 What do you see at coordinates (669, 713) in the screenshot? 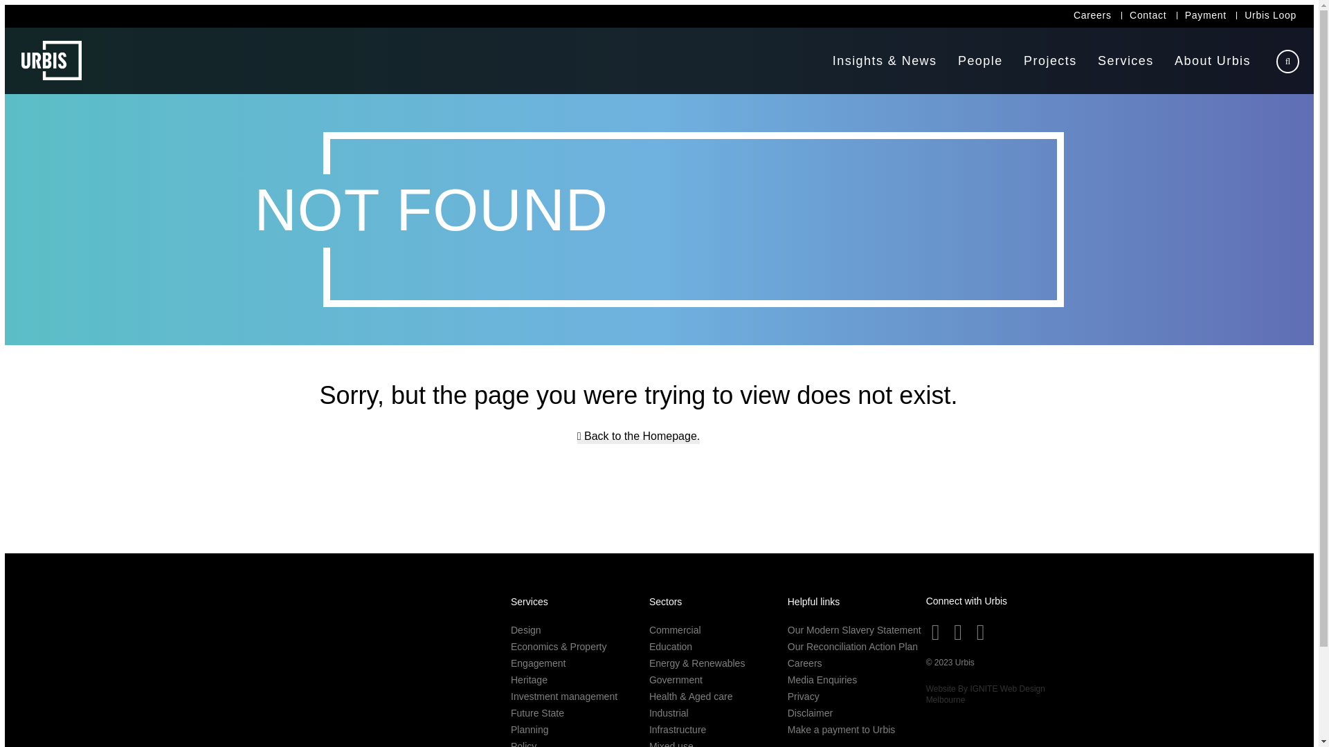
I see `Industrial` at bounding box center [669, 713].